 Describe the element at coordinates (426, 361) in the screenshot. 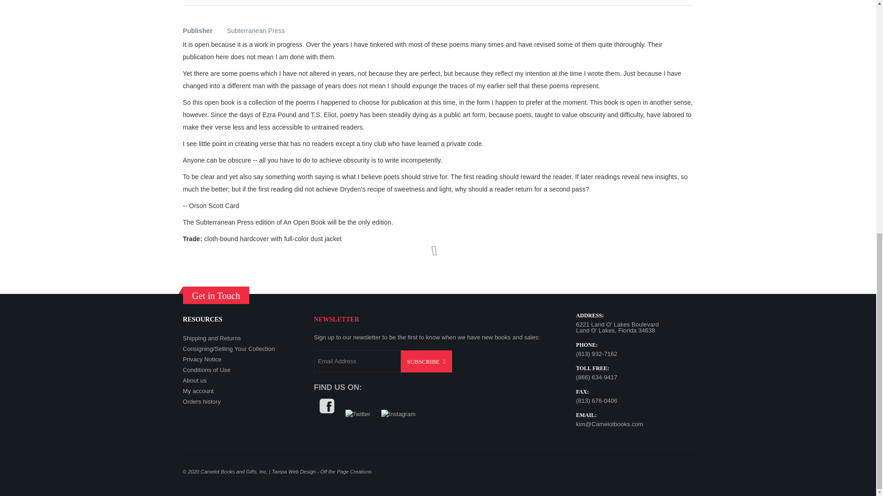

I see `Subscribe` at that location.